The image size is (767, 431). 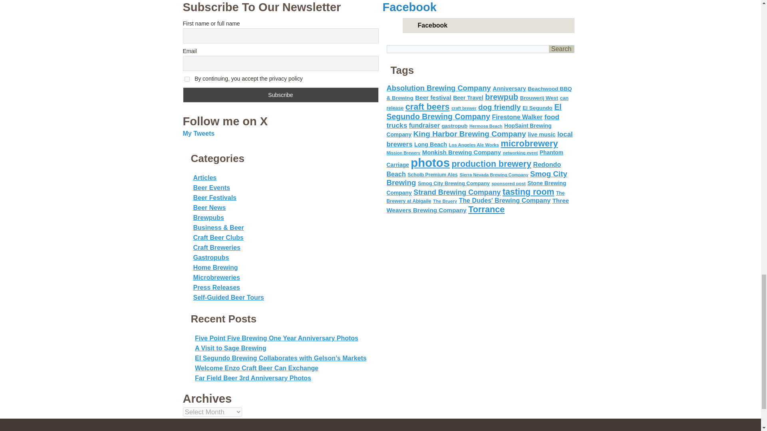 What do you see at coordinates (561, 49) in the screenshot?
I see `Search` at bounding box center [561, 49].